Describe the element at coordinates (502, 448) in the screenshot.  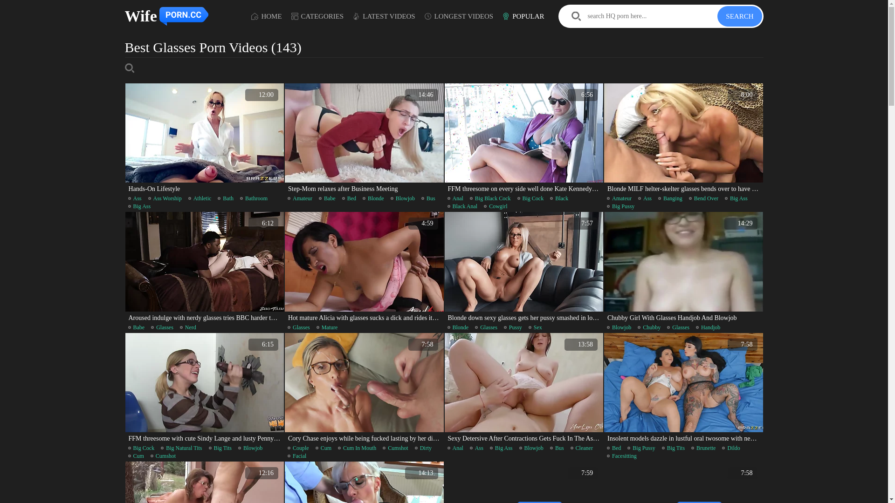
I see `Big Ass` at that location.